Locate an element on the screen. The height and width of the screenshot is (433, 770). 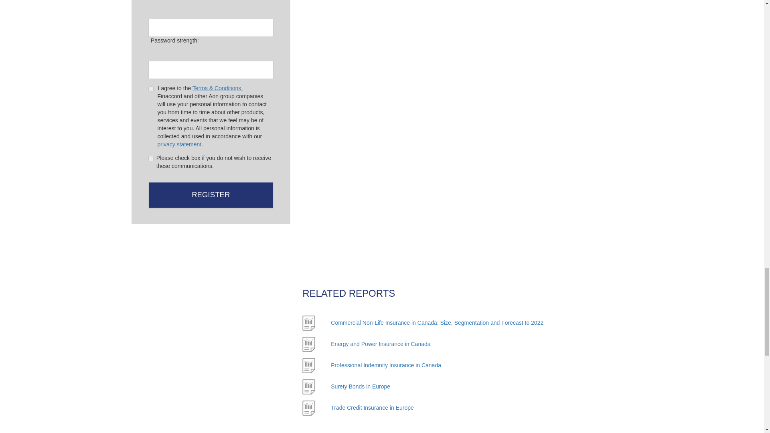
on is located at coordinates (151, 158).